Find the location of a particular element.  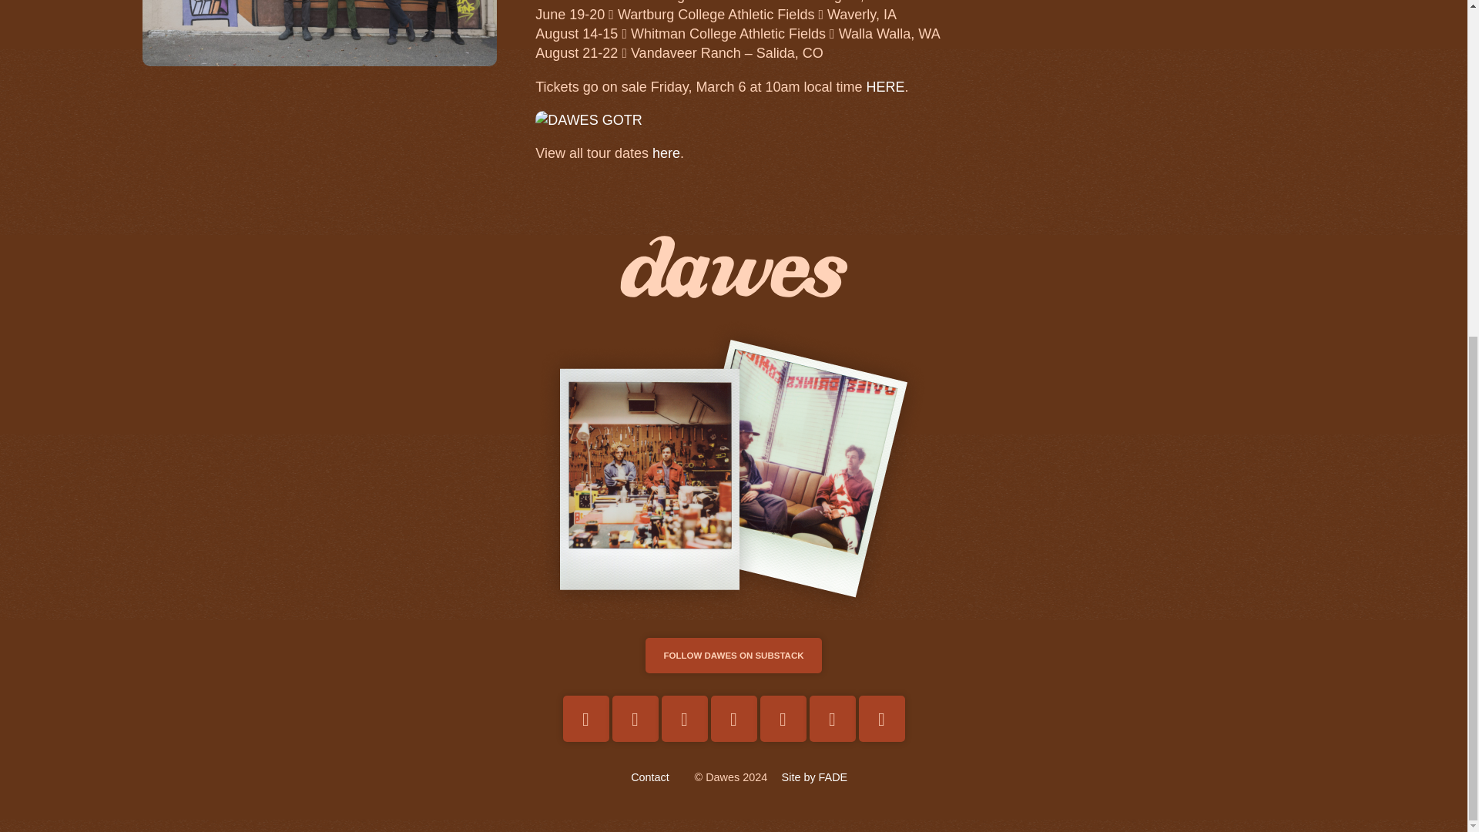

here is located at coordinates (666, 153).